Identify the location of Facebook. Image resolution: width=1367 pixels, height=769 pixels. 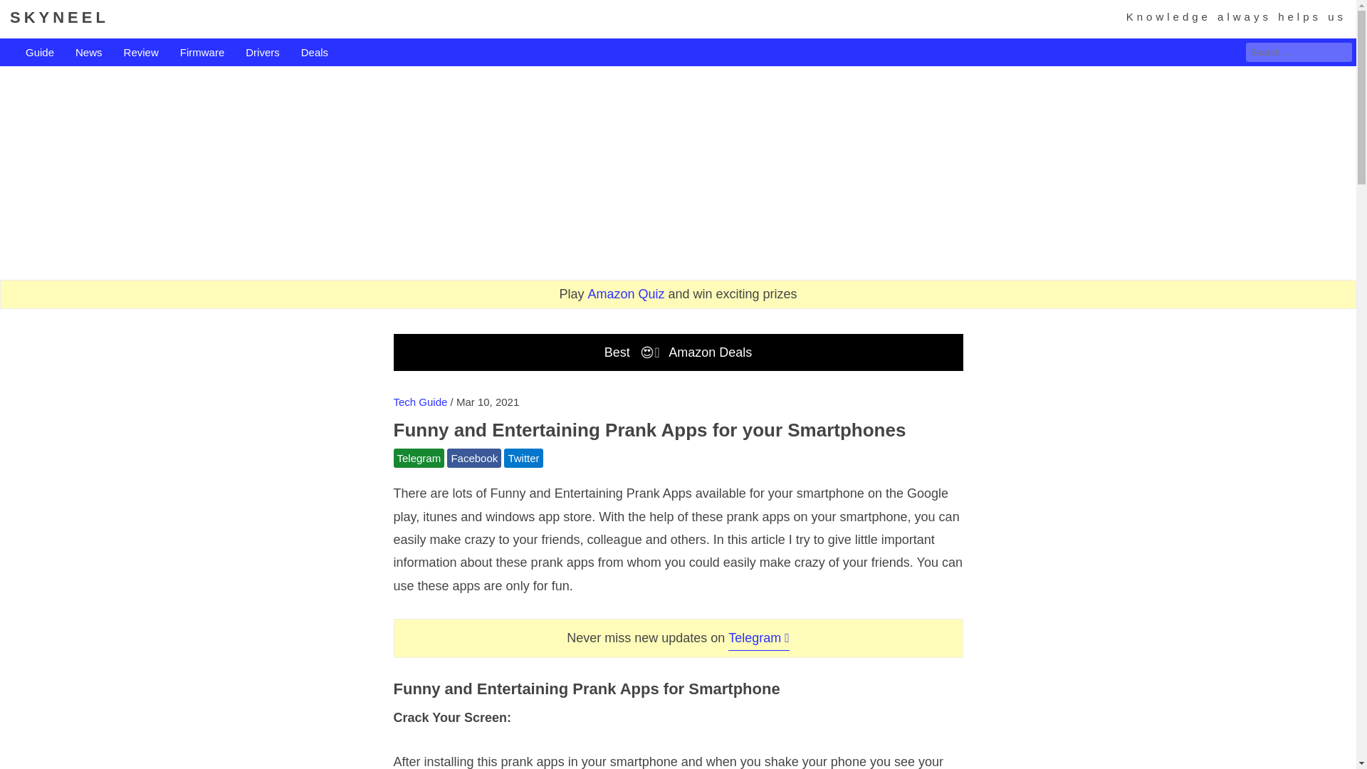
(474, 457).